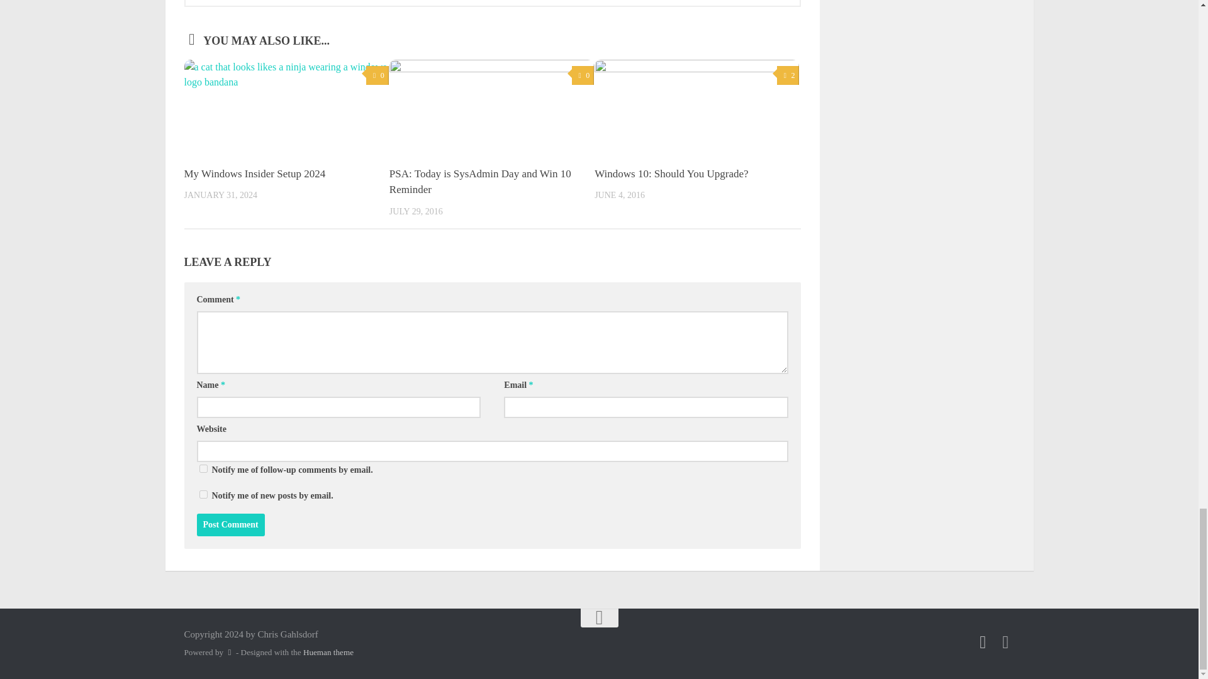 Image resolution: width=1208 pixels, height=679 pixels. I want to click on subscribe, so click(203, 468).